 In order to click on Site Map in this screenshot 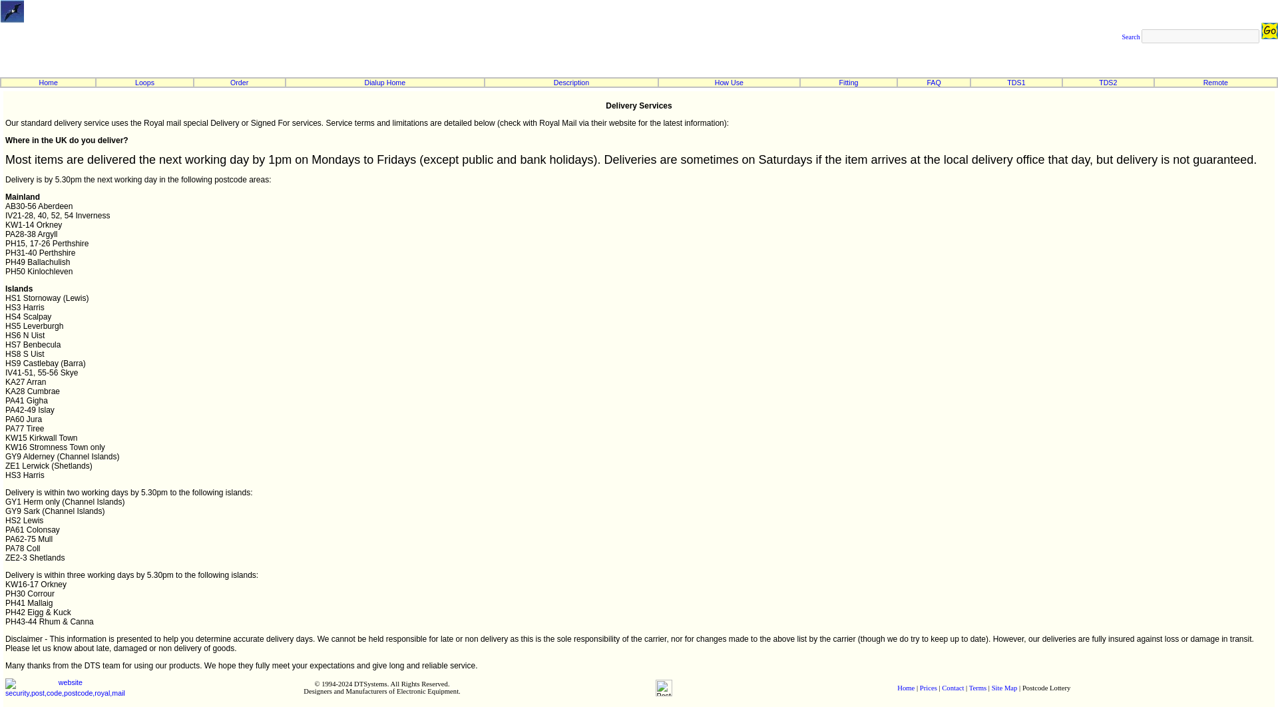, I will do `click(1004, 688)`.